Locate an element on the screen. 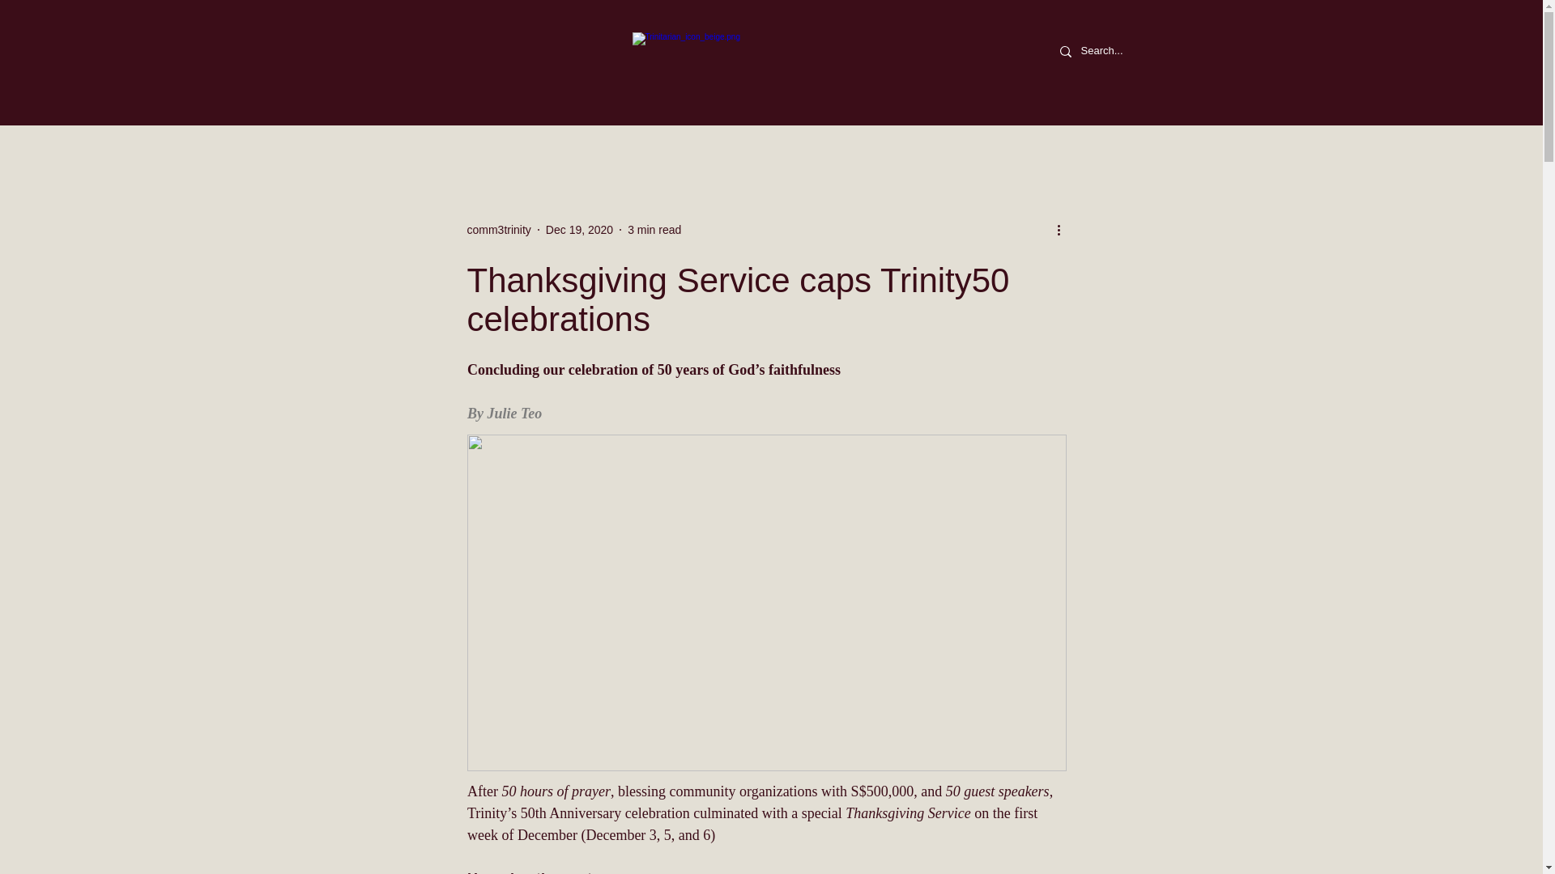 The height and width of the screenshot is (874, 1555). 3 min read is located at coordinates (654, 230).